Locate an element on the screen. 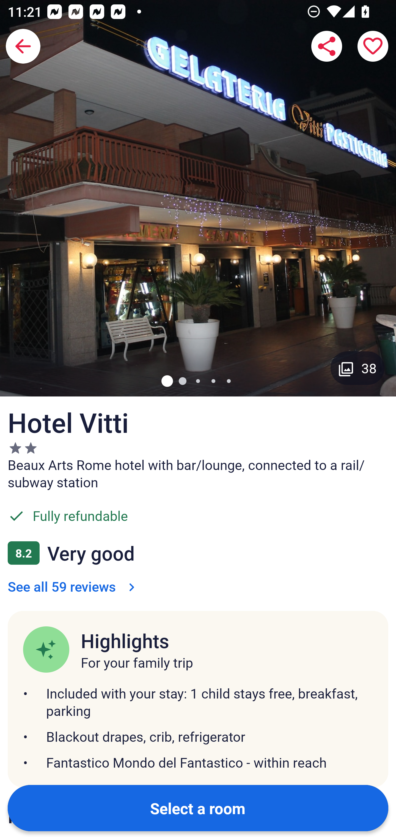 Image resolution: width=396 pixels, height=837 pixels. Select a room Button Select a room is located at coordinates (198, 808).